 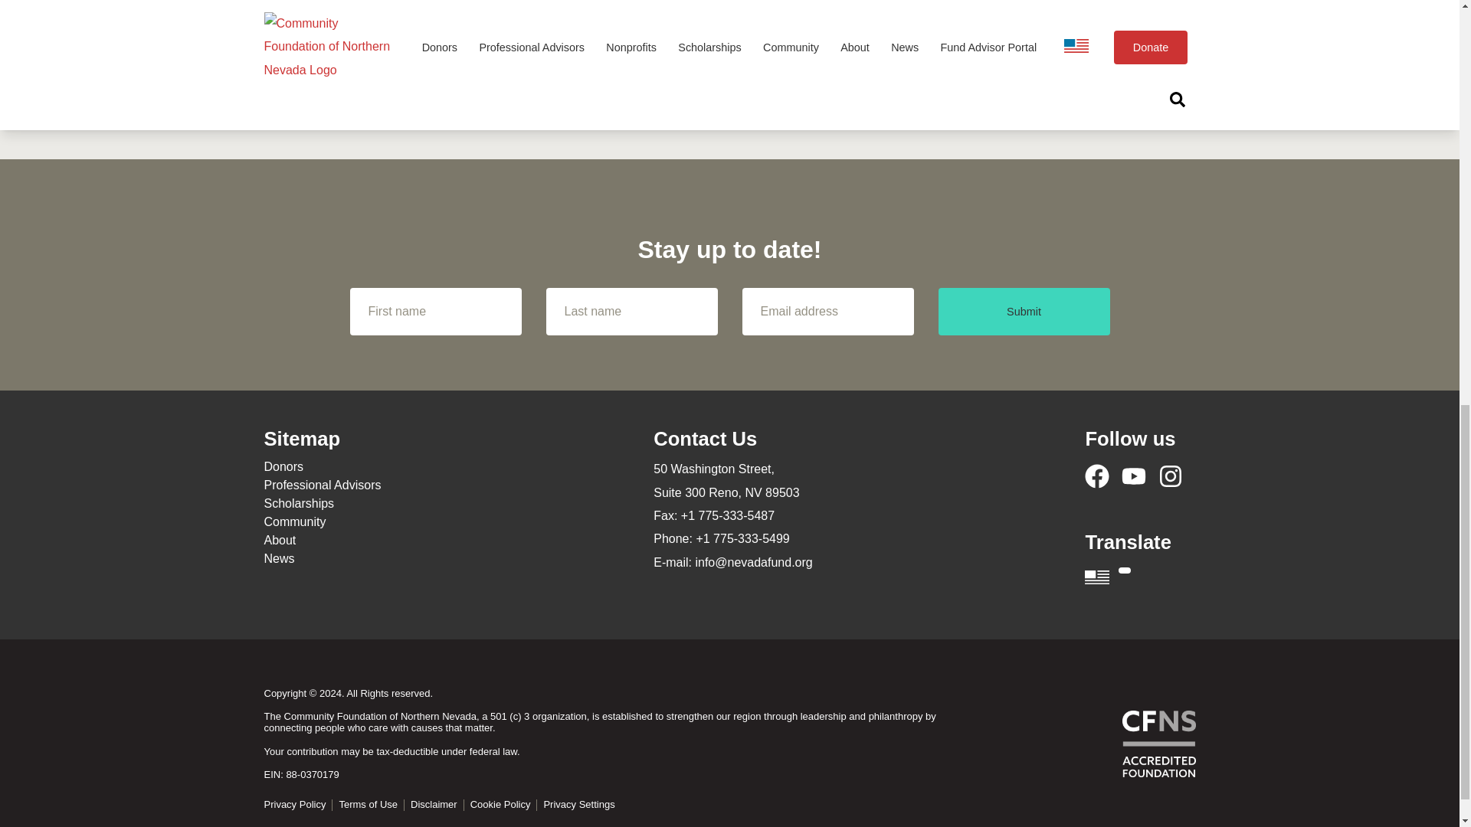 What do you see at coordinates (1133, 476) in the screenshot?
I see `YouTube` at bounding box center [1133, 476].